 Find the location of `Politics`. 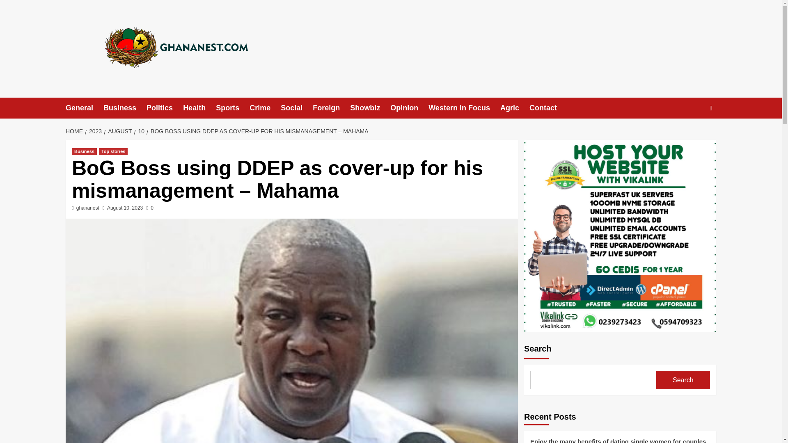

Politics is located at coordinates (165, 108).